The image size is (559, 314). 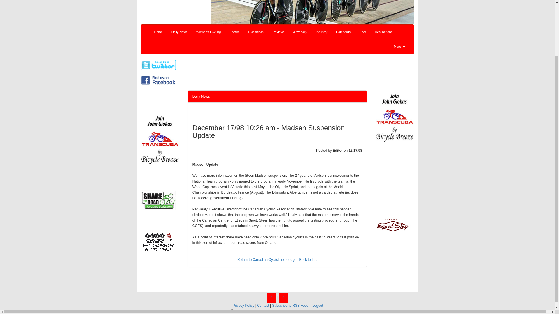 I want to click on Beer, so click(x=362, y=32).